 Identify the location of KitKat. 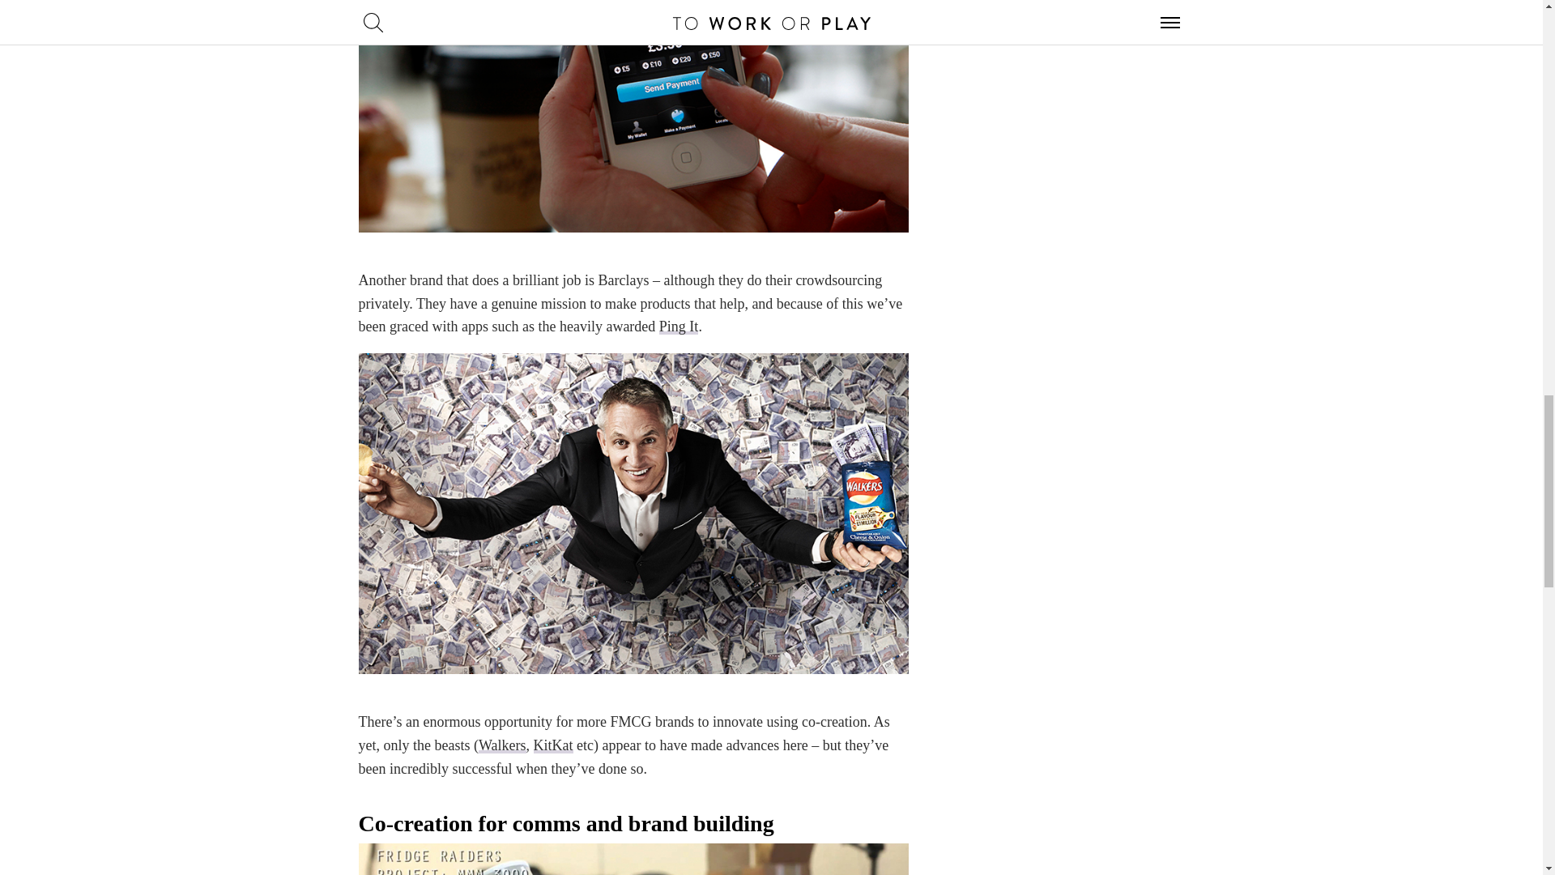
(552, 745).